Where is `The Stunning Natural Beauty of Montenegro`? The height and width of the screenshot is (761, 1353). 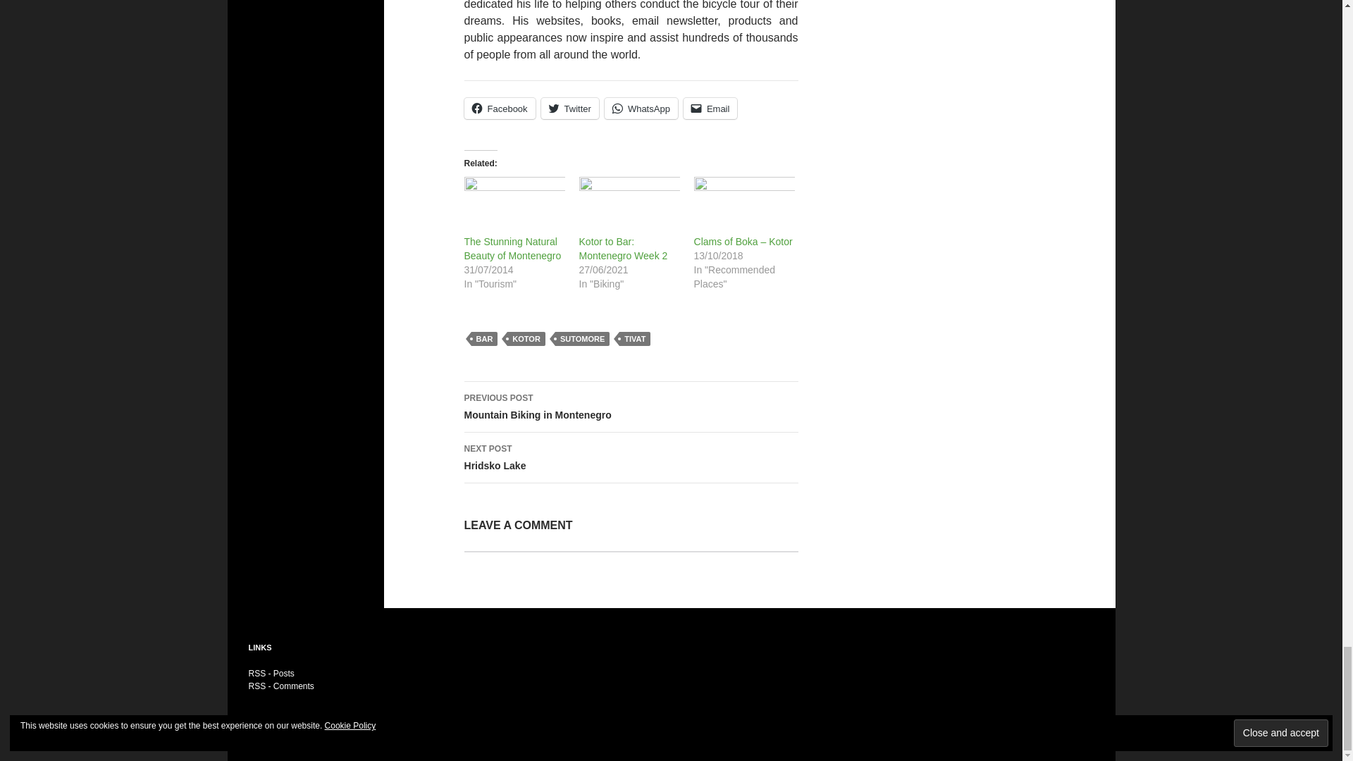 The Stunning Natural Beauty of Montenegro is located at coordinates (512, 248).